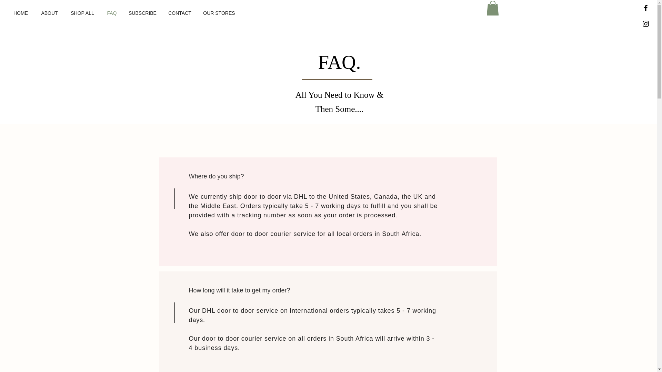  I want to click on HOME, so click(20, 13).